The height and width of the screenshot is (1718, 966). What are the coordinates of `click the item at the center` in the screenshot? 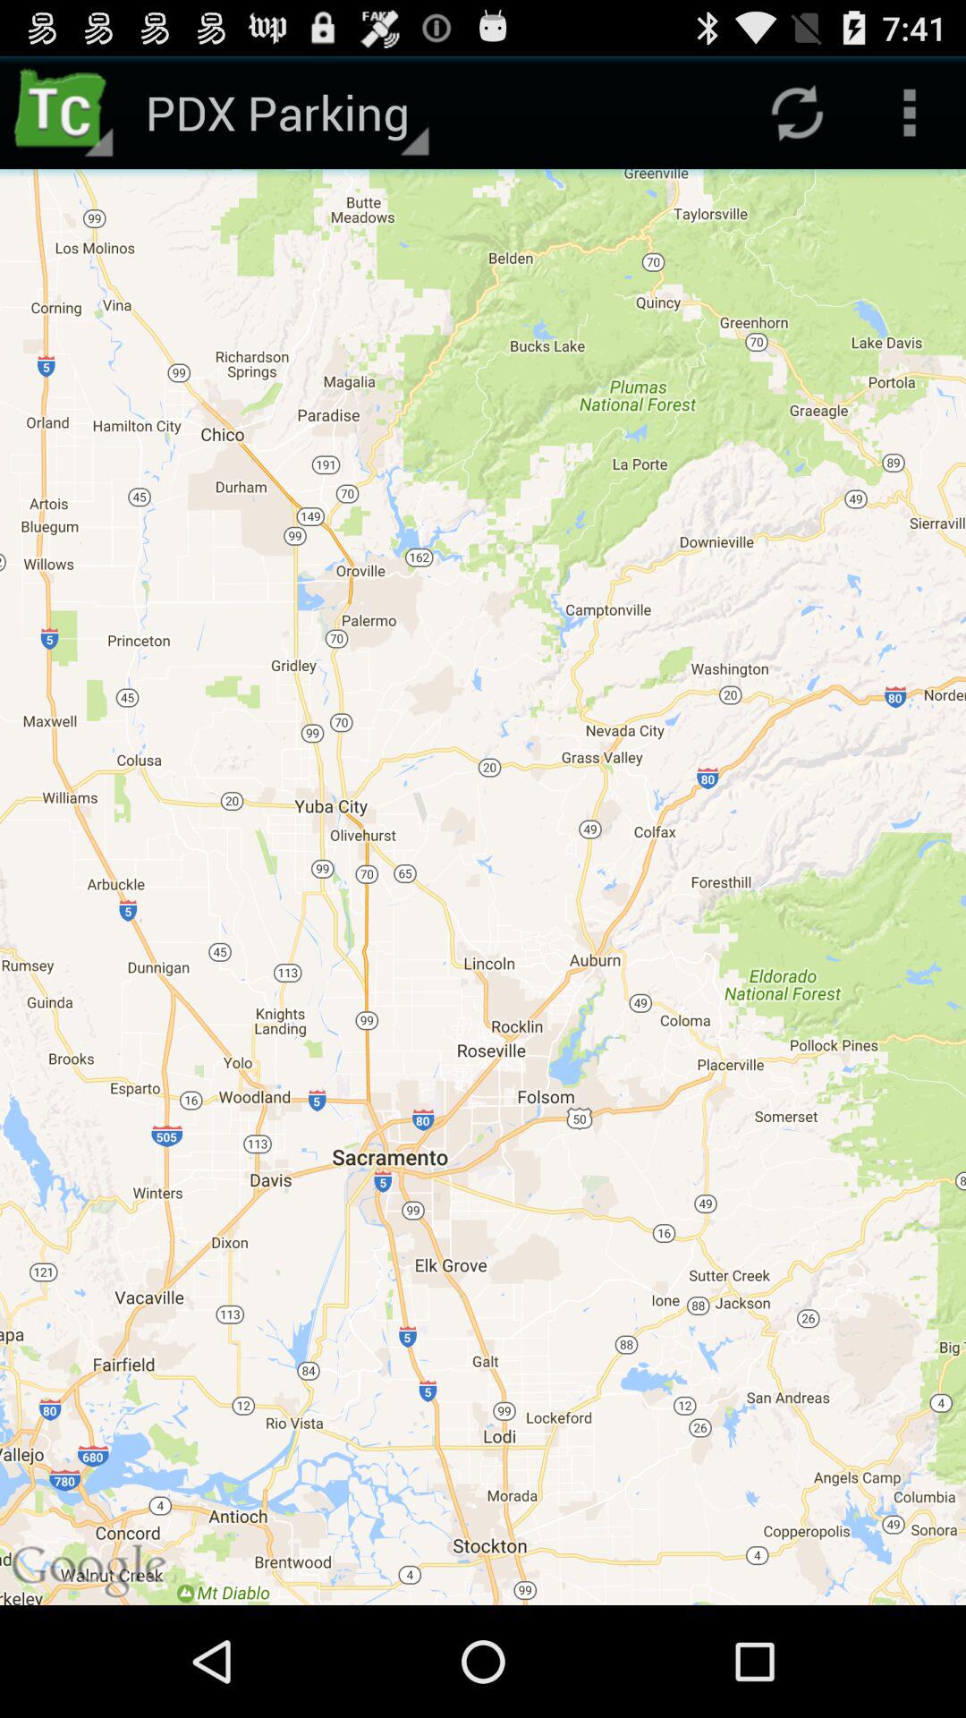 It's located at (483, 887).